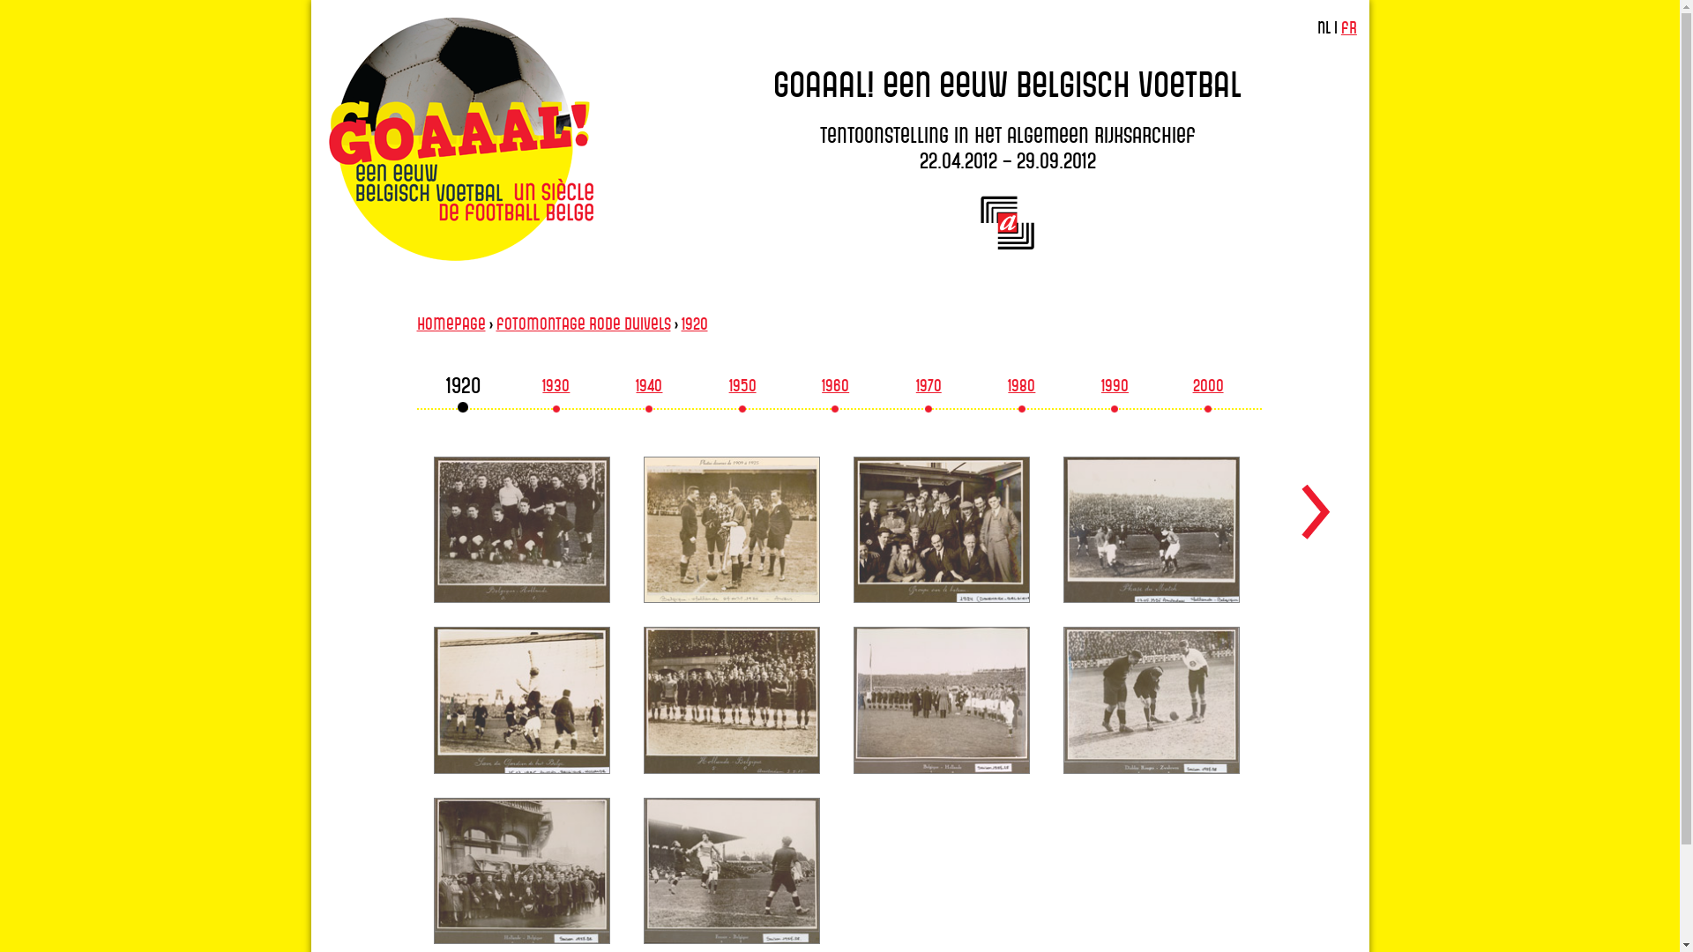 This screenshot has width=1693, height=952. Describe the element at coordinates (1208, 390) in the screenshot. I see `2000` at that location.